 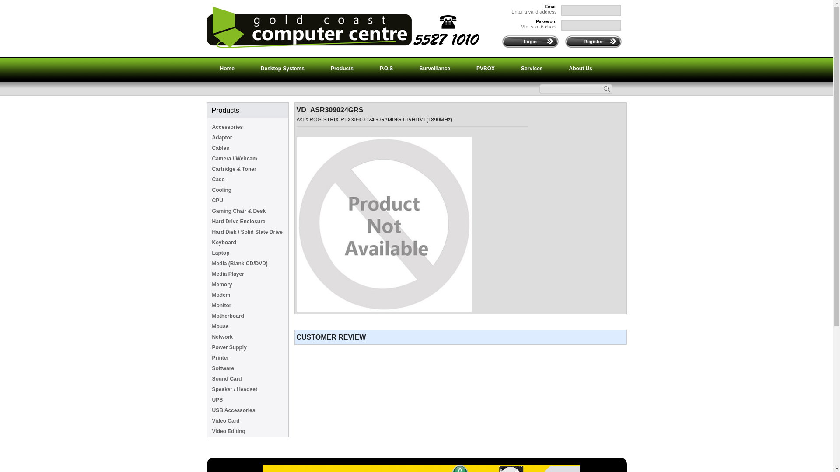 What do you see at coordinates (249, 326) in the screenshot?
I see `Mouse` at bounding box center [249, 326].